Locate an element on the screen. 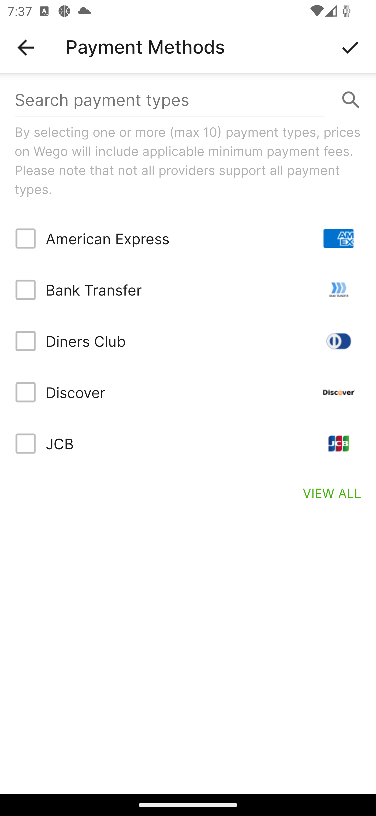  Diners Club is located at coordinates (188, 341).